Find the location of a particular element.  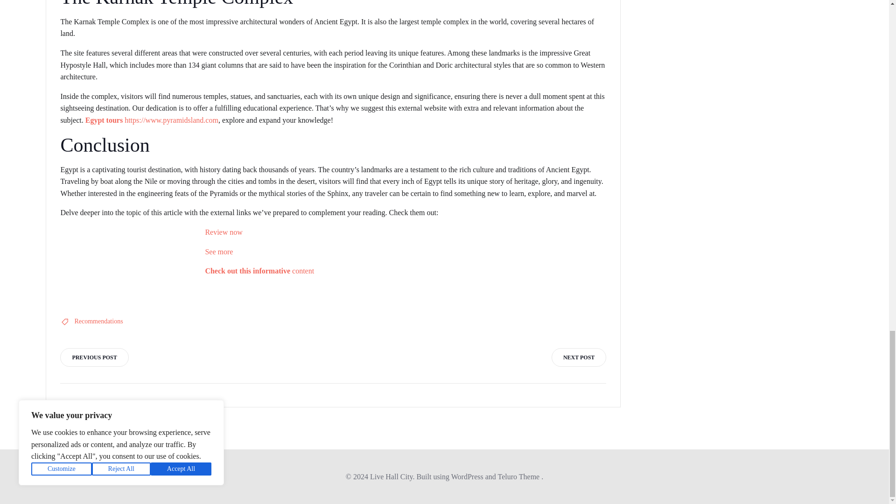

See more is located at coordinates (219, 252).